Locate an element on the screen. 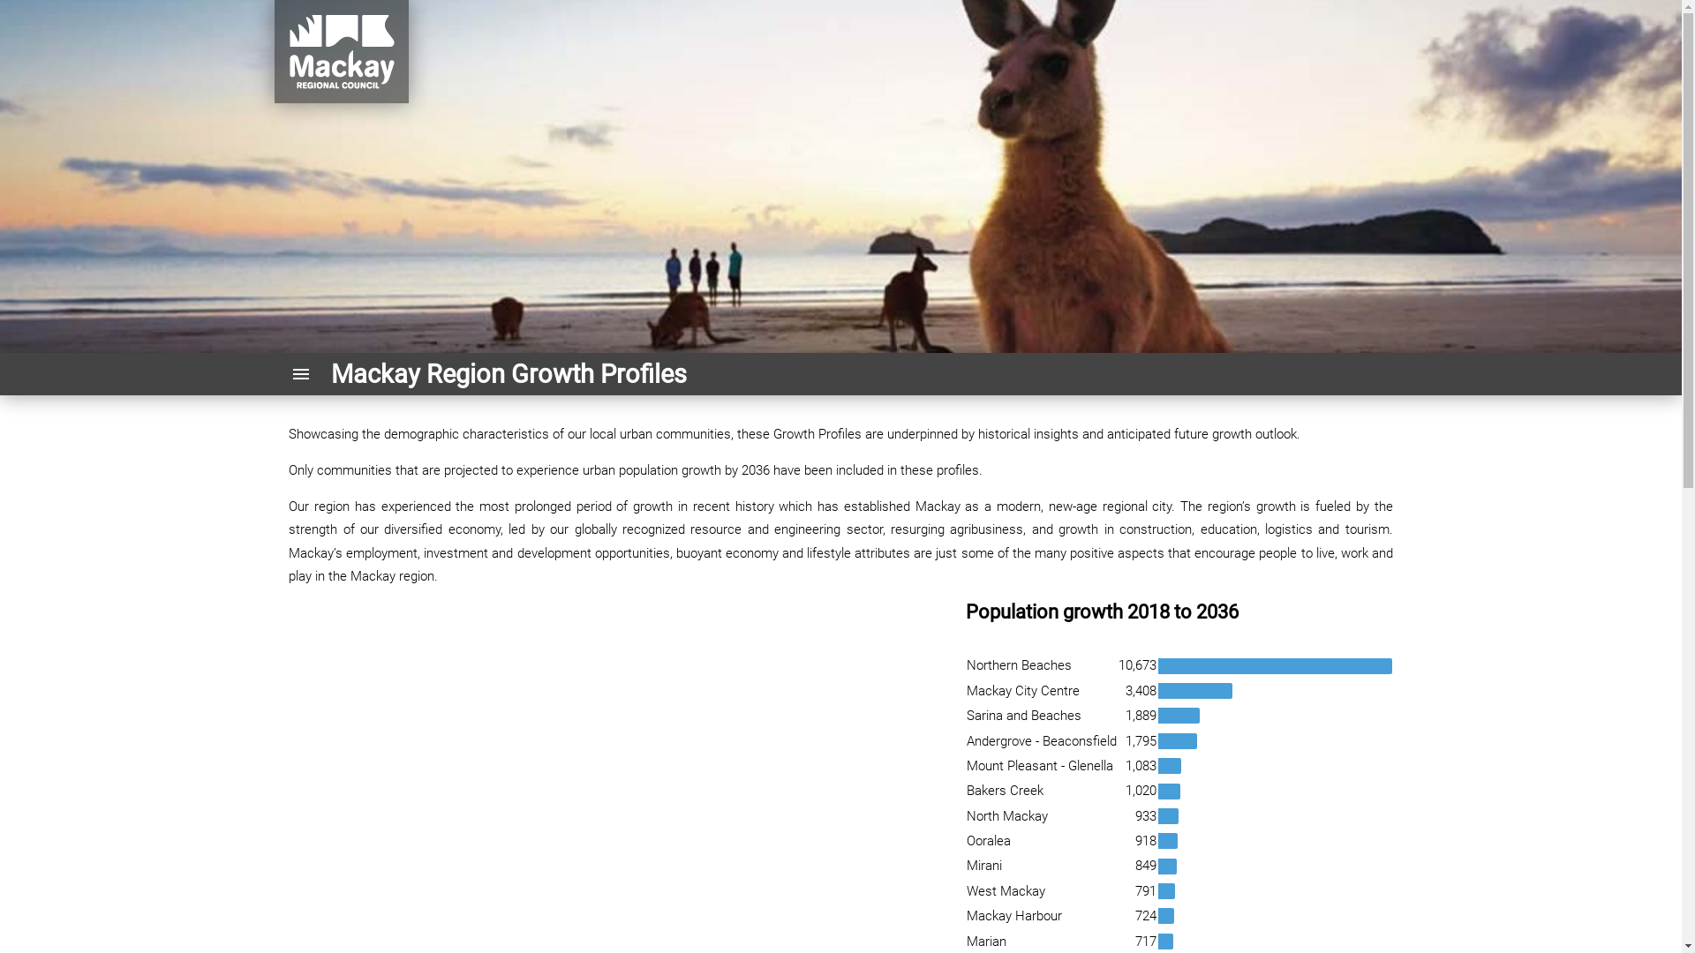 This screenshot has height=953, width=1695. Sarina and Beaches is located at coordinates (1024, 716).